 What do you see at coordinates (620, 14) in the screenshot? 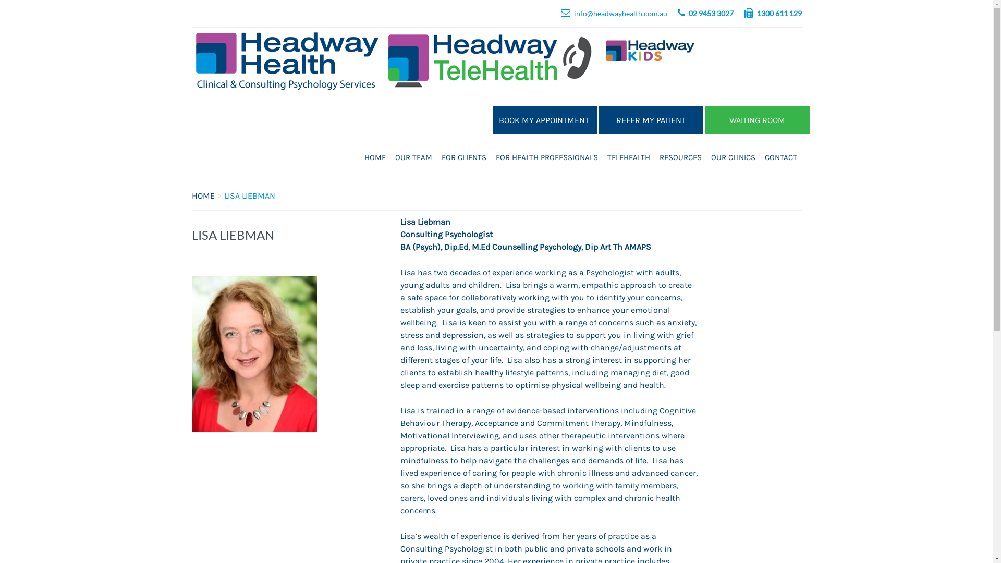
I see `info@headwayhealth.com.au` at bounding box center [620, 14].